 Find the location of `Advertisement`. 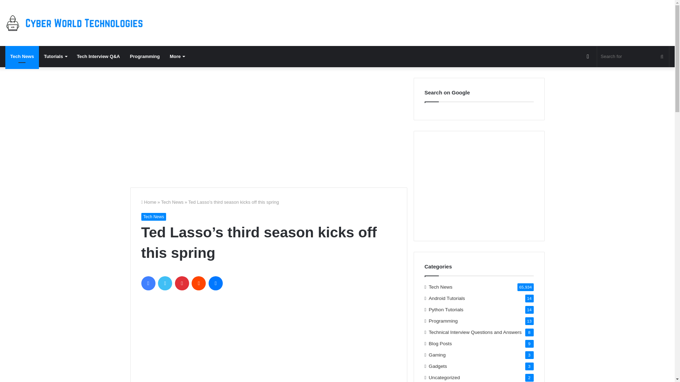

Advertisement is located at coordinates (269, 127).